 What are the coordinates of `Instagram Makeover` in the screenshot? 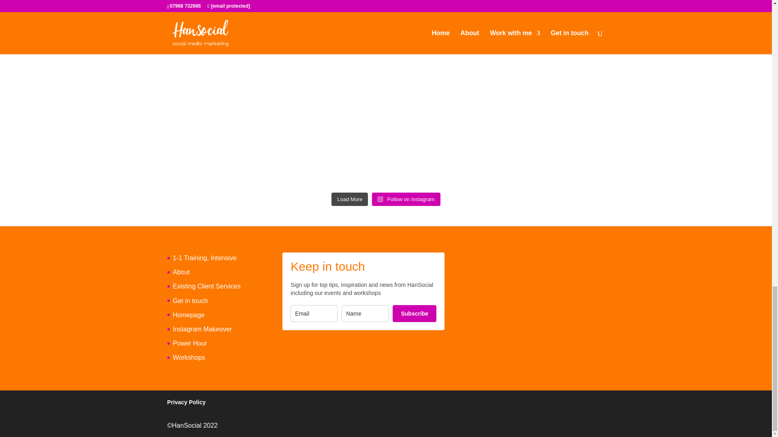 It's located at (202, 329).